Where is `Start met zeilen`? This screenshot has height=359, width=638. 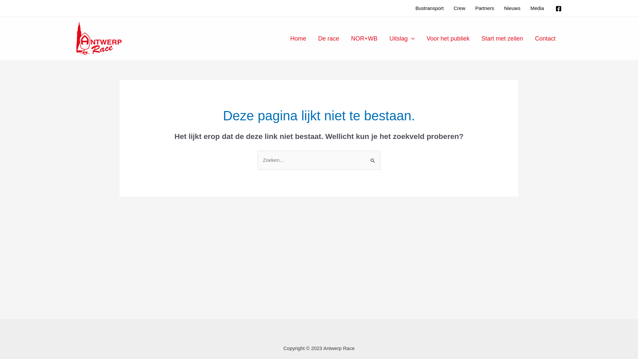 Start met zeilen is located at coordinates (502, 38).